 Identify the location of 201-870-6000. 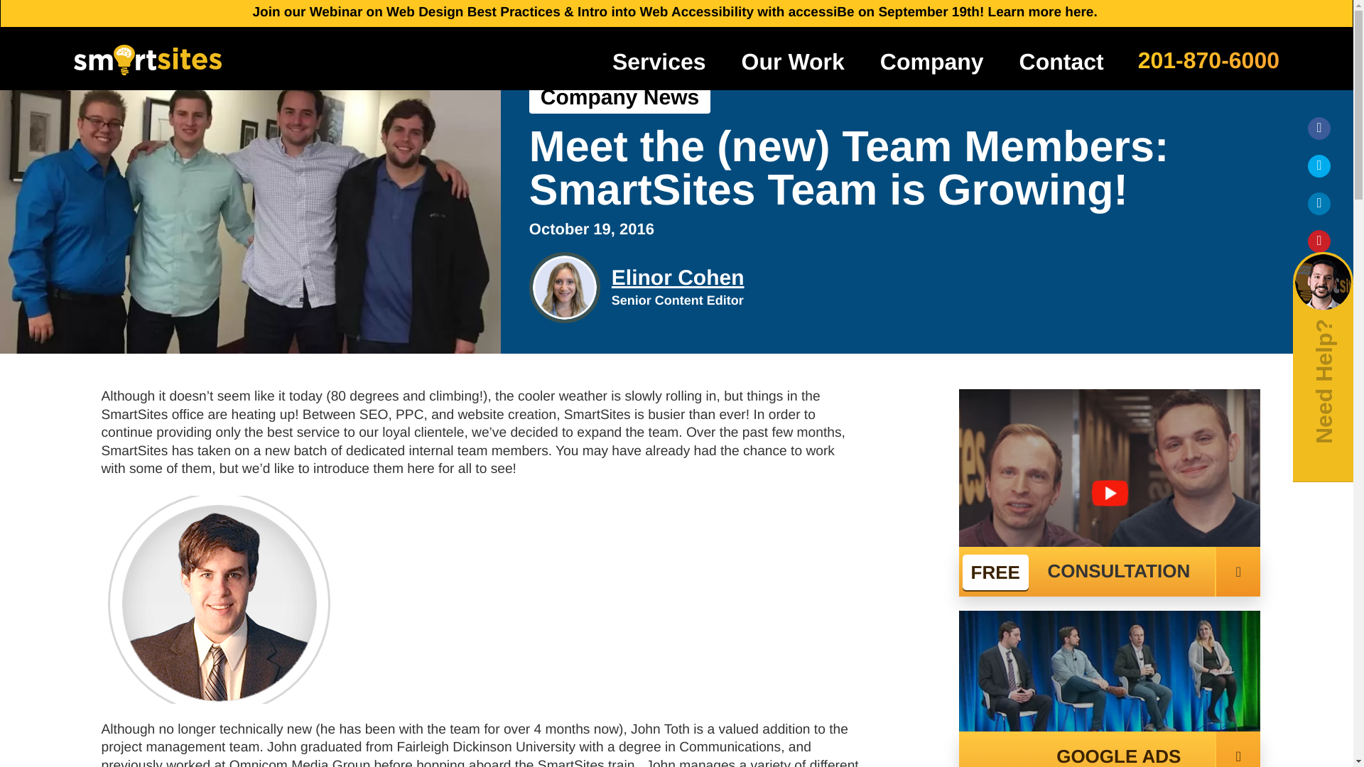
(1208, 58).